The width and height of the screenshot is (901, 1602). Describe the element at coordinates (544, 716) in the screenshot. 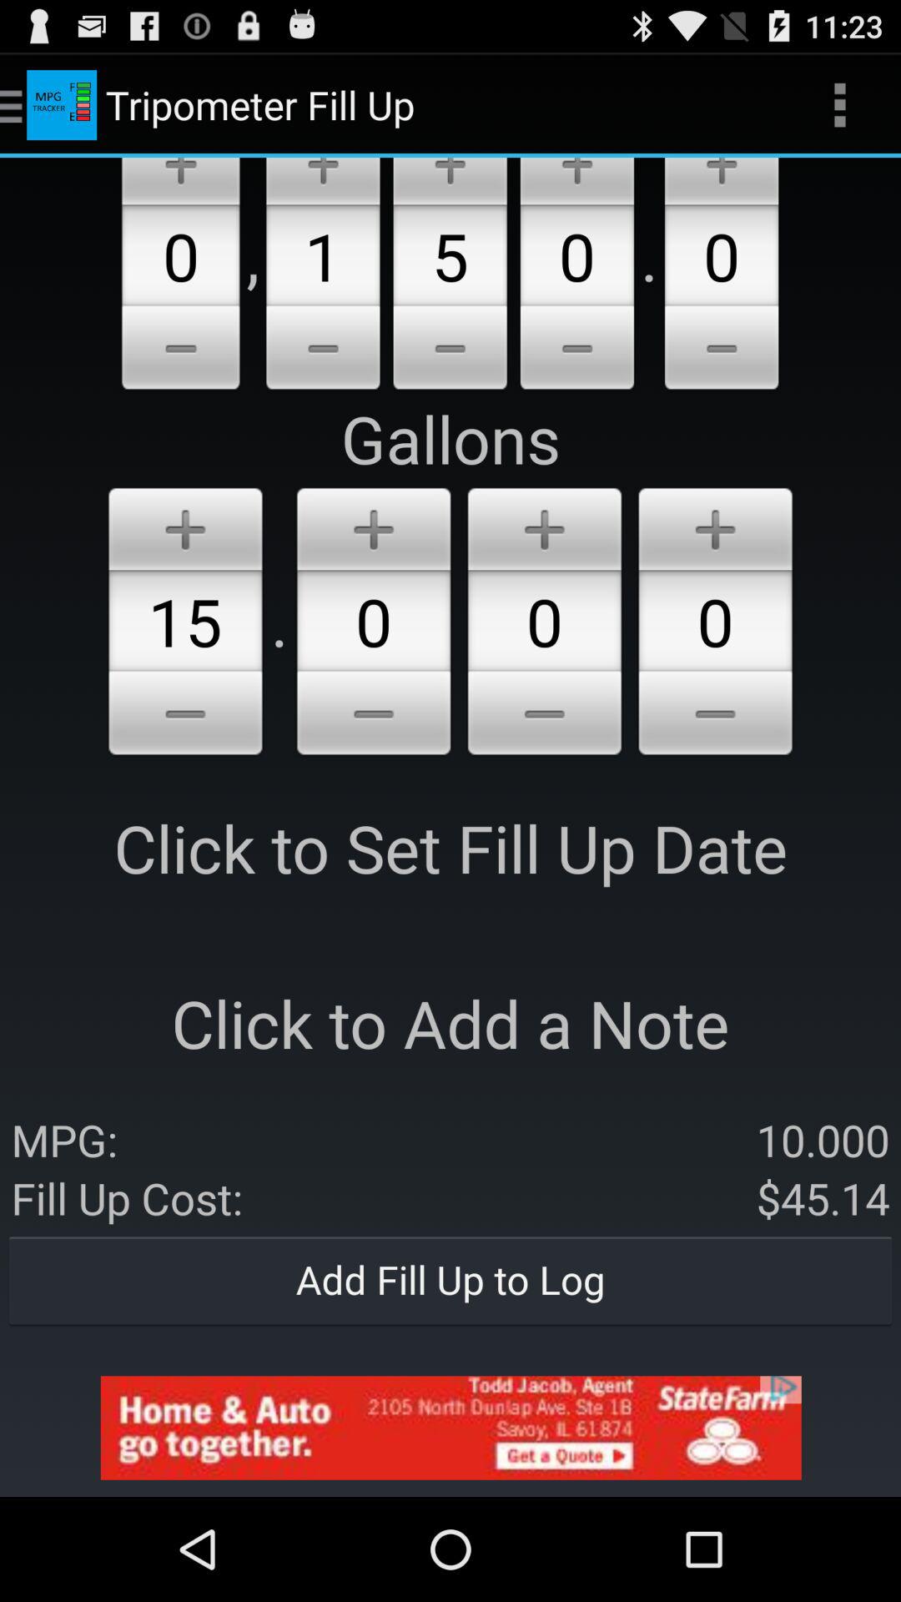

I see `reduce one number` at that location.